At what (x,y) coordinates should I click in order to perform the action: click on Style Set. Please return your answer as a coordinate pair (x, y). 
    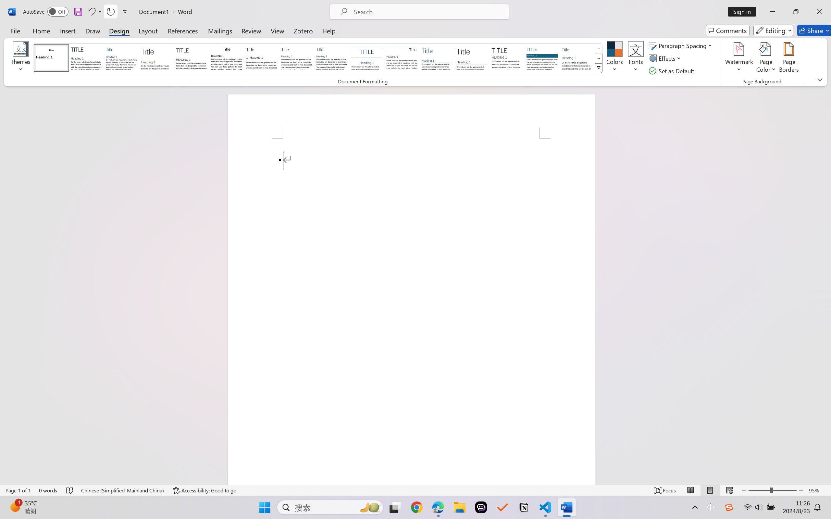
    Looking at the image, I should click on (599, 68).